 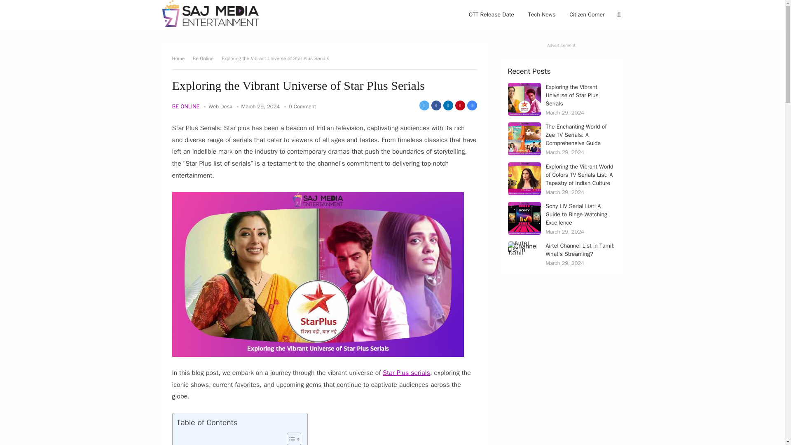 I want to click on BE ONLINE, so click(x=186, y=106).